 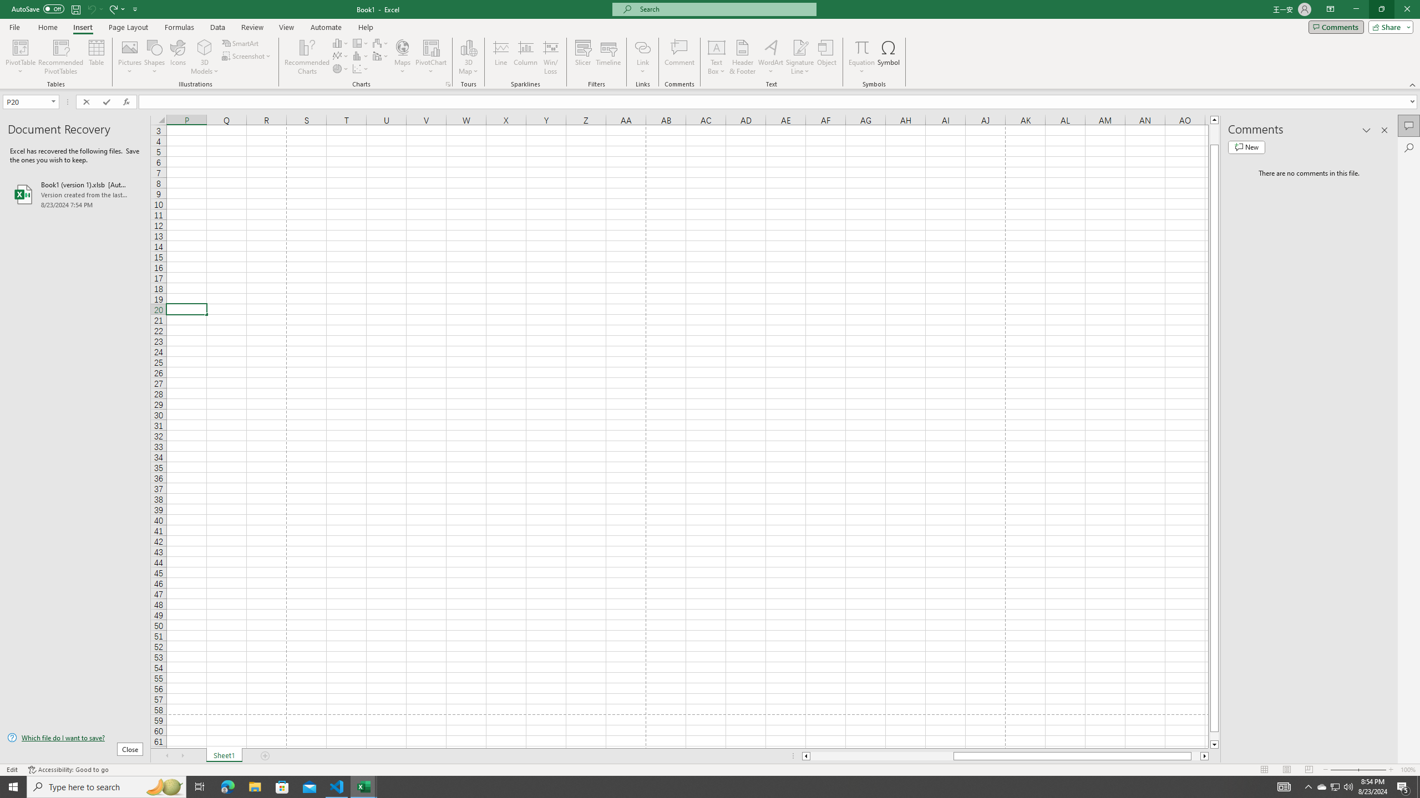 I want to click on SmartArt..., so click(x=241, y=43).